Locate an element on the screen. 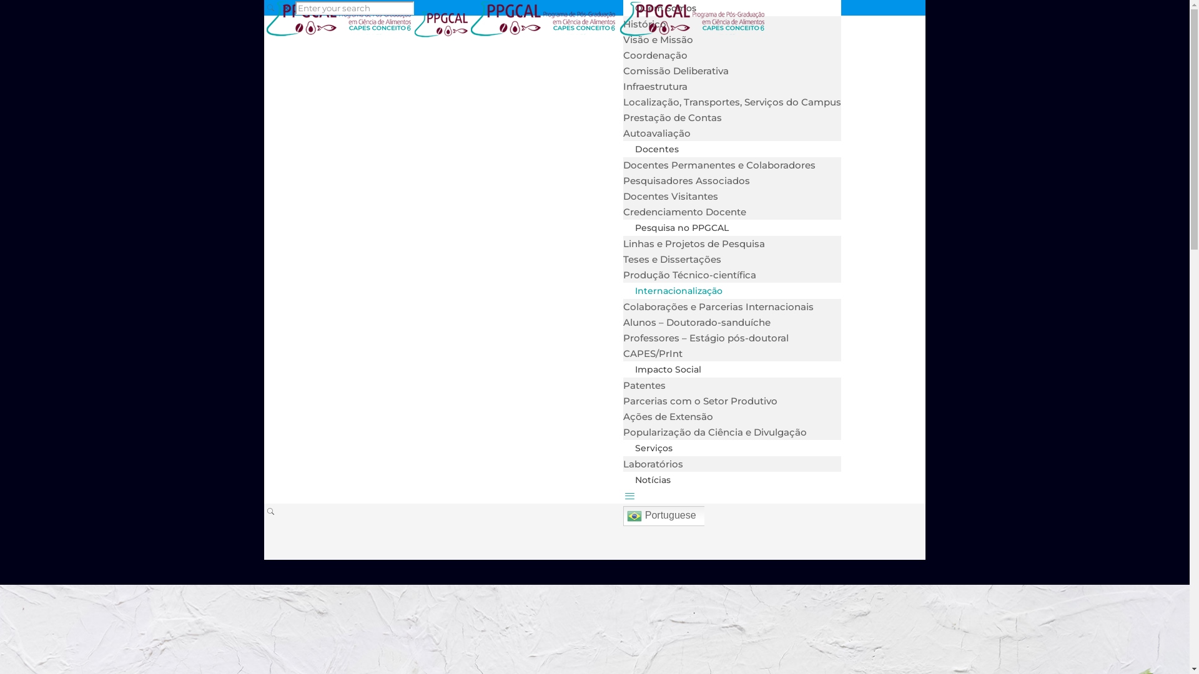 This screenshot has height=674, width=1199. CAPES/PrInt is located at coordinates (653, 353).